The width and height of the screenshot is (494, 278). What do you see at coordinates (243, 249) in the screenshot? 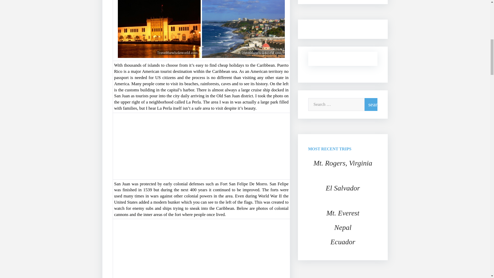
I see `Inside San Felipe` at bounding box center [243, 249].